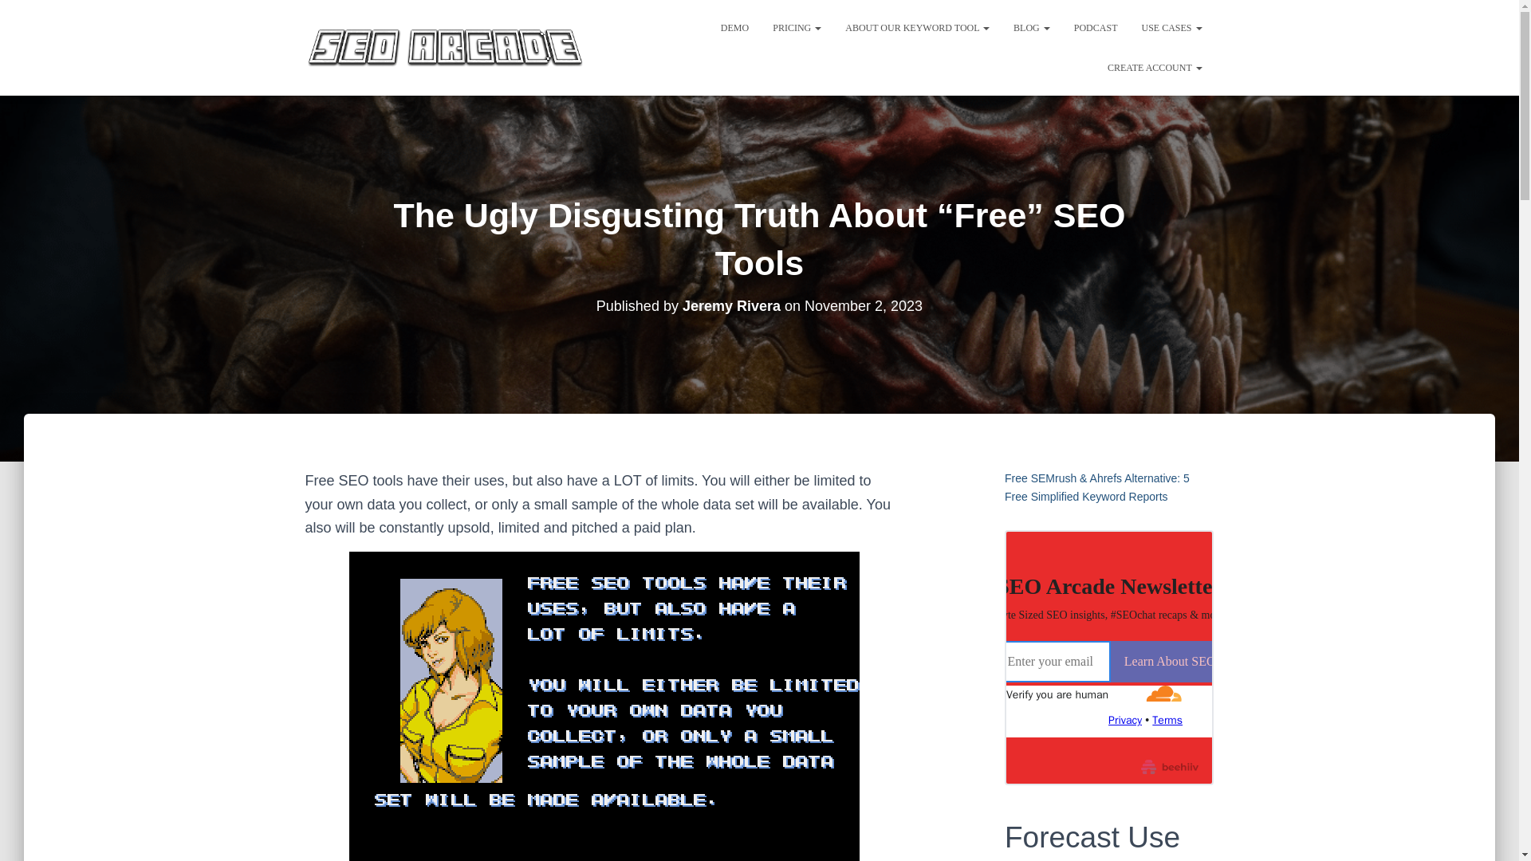 The width and height of the screenshot is (1531, 861). What do you see at coordinates (797, 27) in the screenshot?
I see `PRICING` at bounding box center [797, 27].